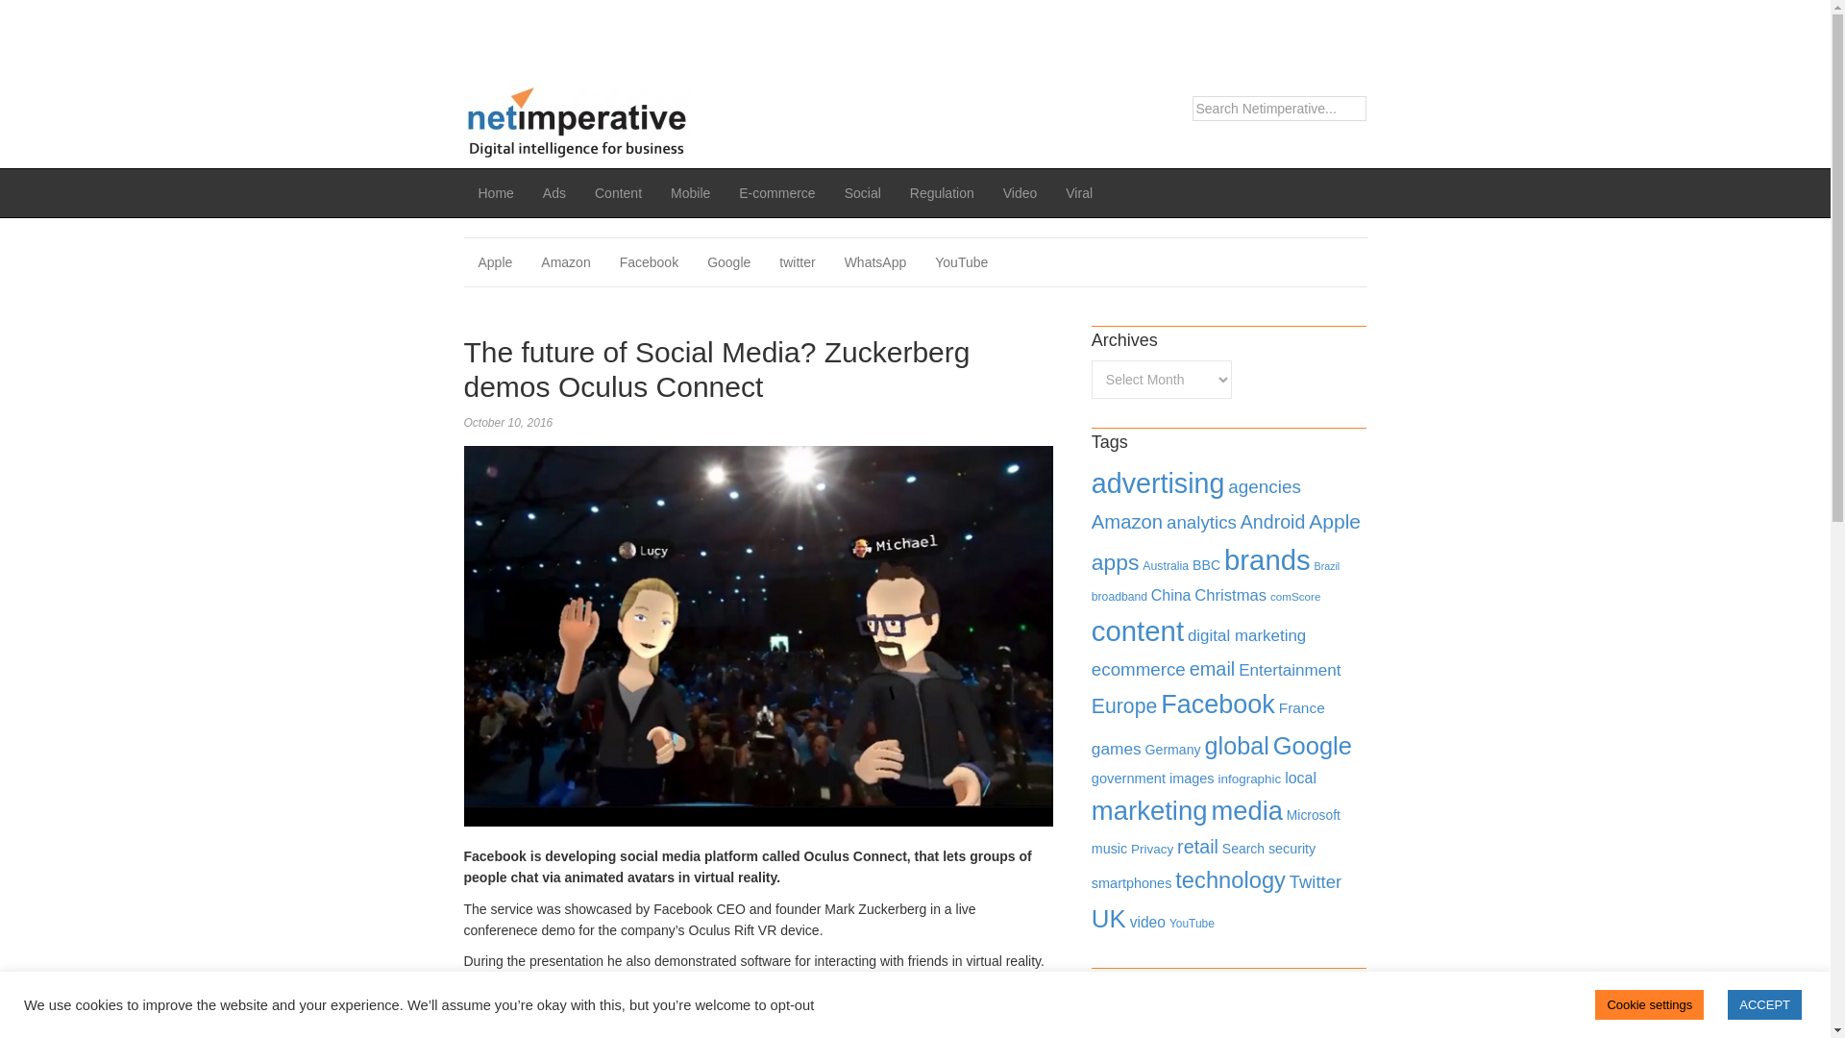 Image resolution: width=1845 pixels, height=1038 pixels. Describe the element at coordinates (1021, 192) in the screenshot. I see `Video` at that location.